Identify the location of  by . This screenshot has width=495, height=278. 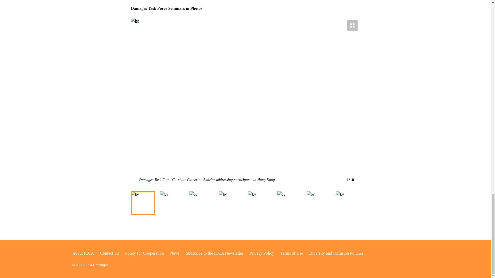
(143, 203).